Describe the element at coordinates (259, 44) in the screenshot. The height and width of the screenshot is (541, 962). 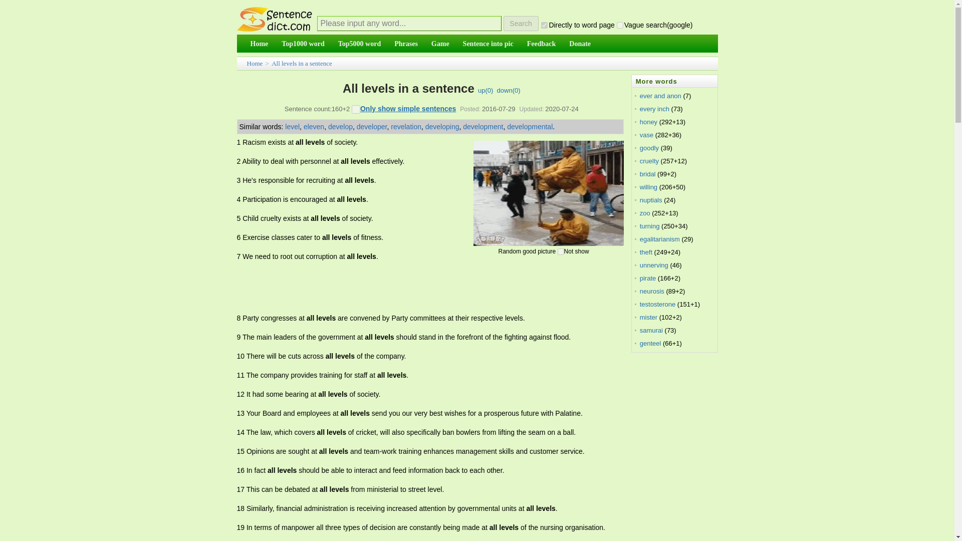
I see `Home` at that location.